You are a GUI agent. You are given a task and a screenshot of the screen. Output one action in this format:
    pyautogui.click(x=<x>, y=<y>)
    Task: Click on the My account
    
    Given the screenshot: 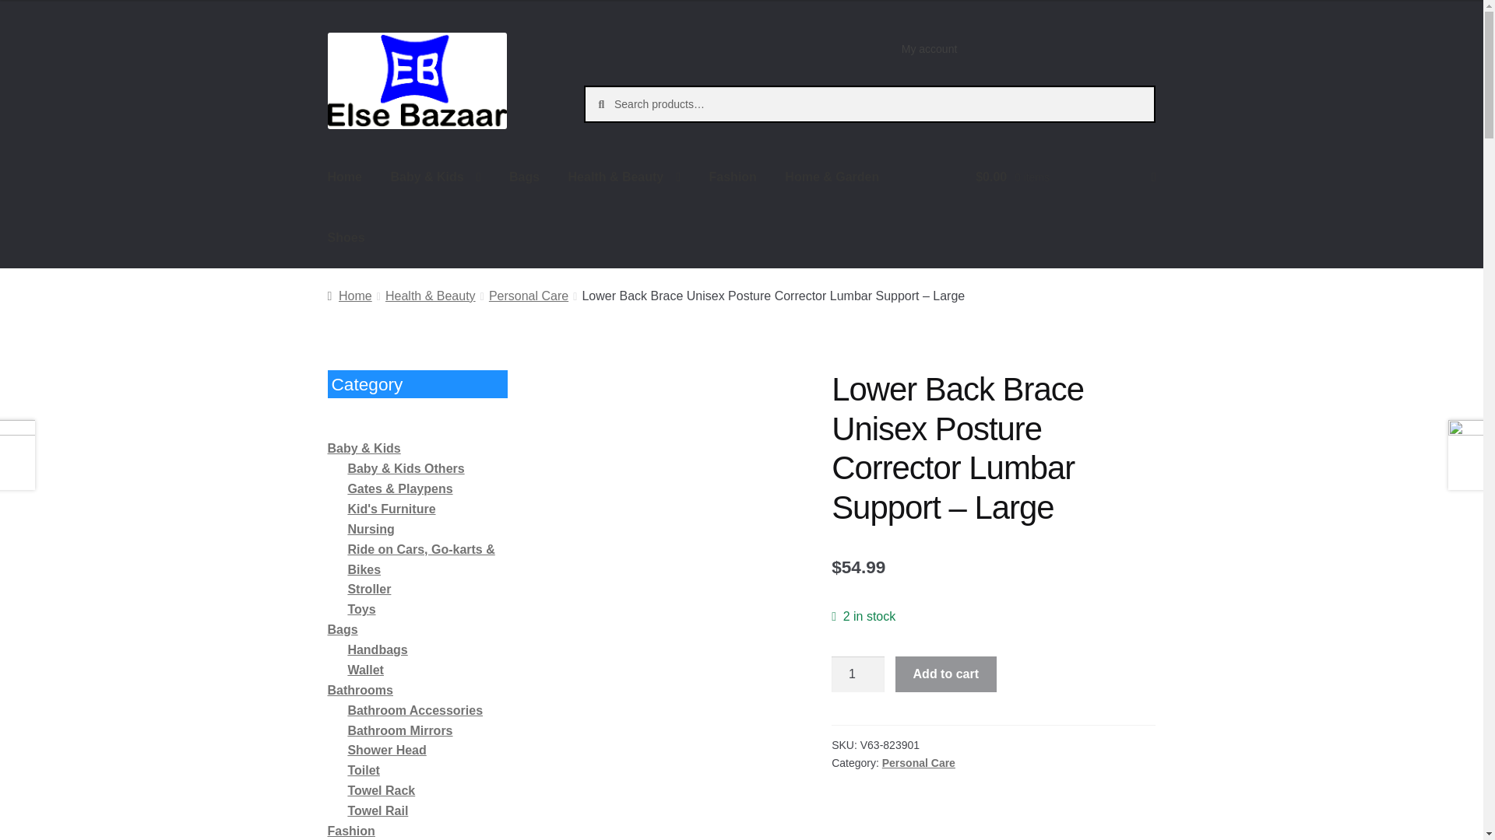 What is the action you would take?
    pyautogui.click(x=930, y=49)
    